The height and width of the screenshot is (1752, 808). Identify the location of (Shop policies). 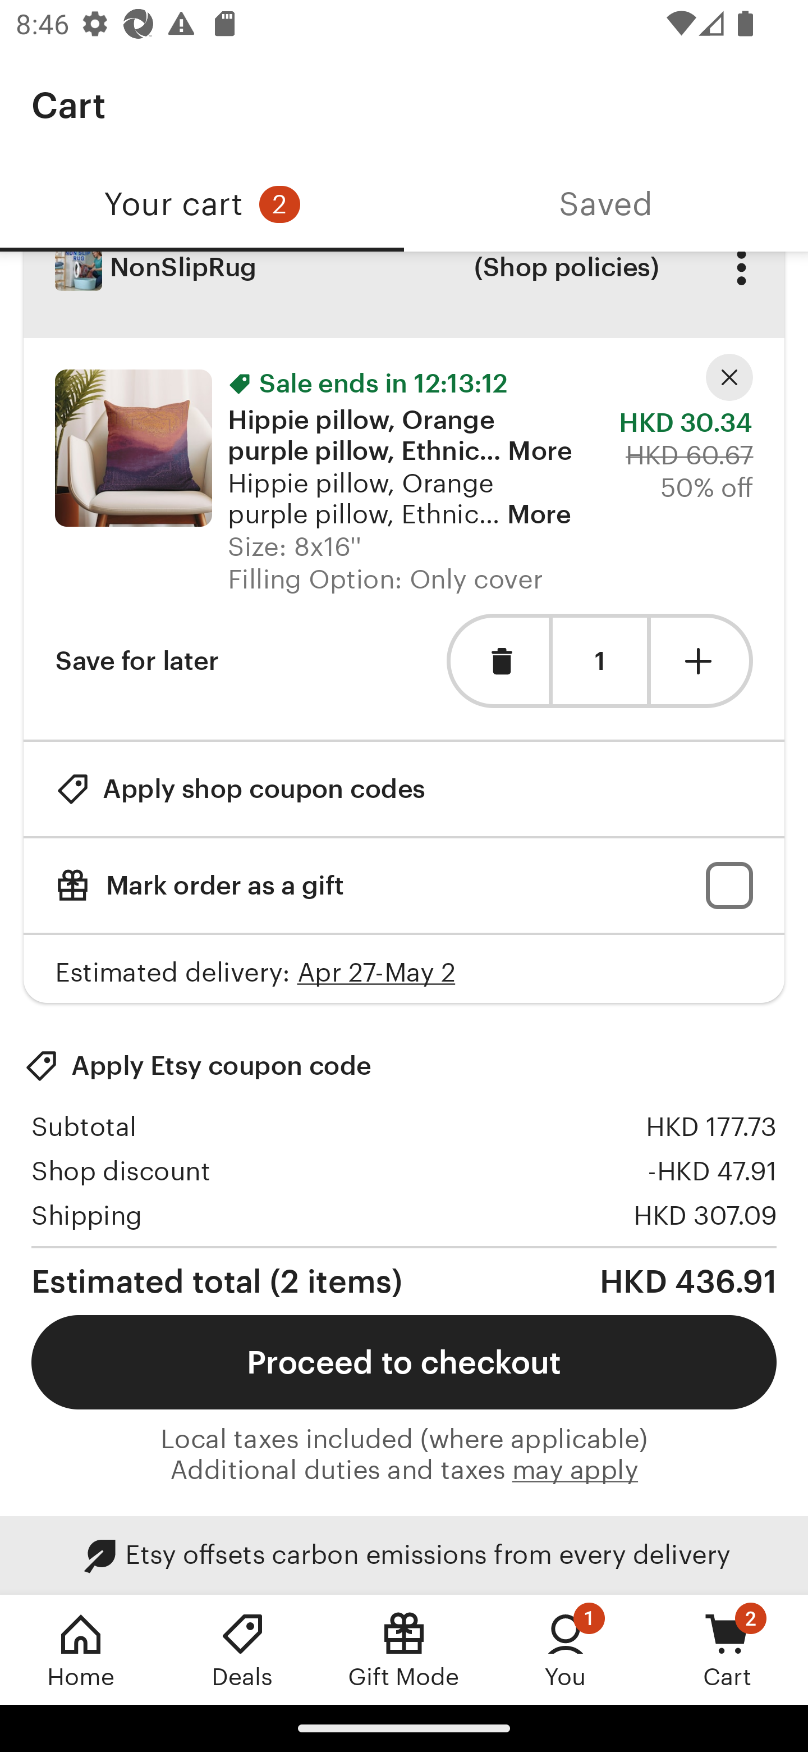
(566, 283).